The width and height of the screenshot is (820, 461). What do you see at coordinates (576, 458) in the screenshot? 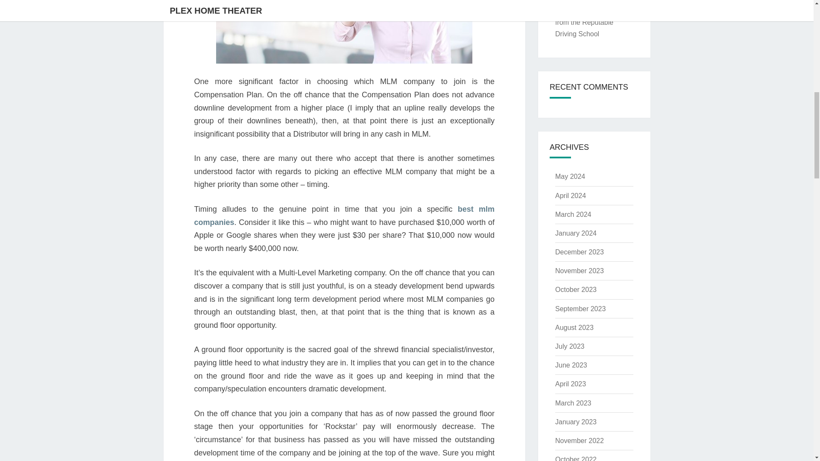
I see `October 2022` at bounding box center [576, 458].